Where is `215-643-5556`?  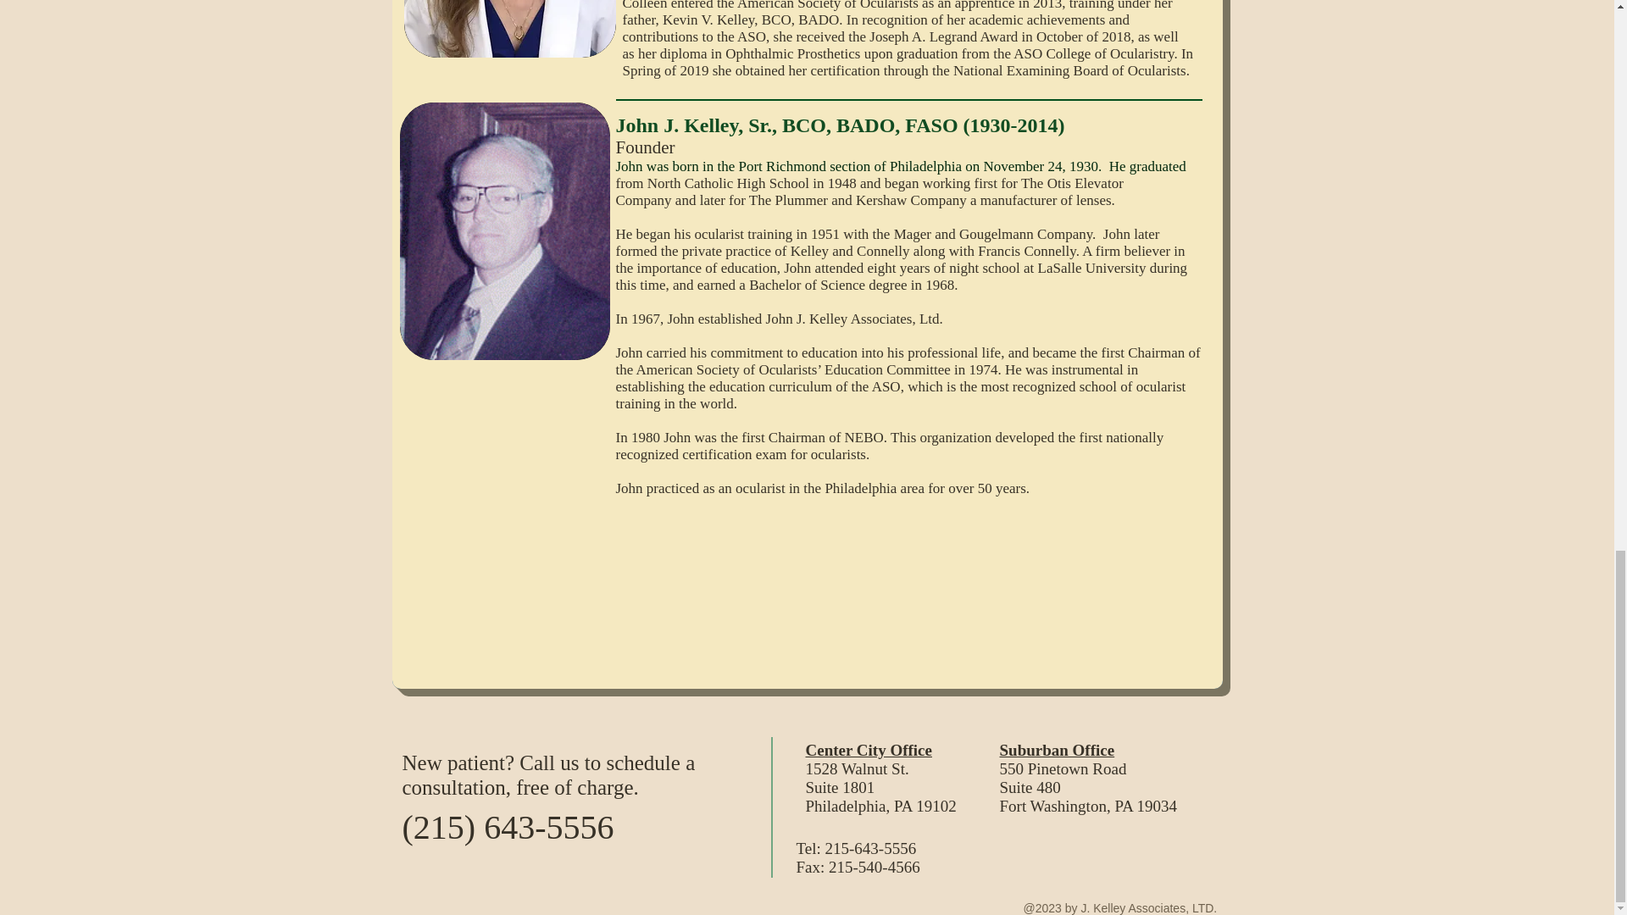
215-643-5556 is located at coordinates (871, 848).